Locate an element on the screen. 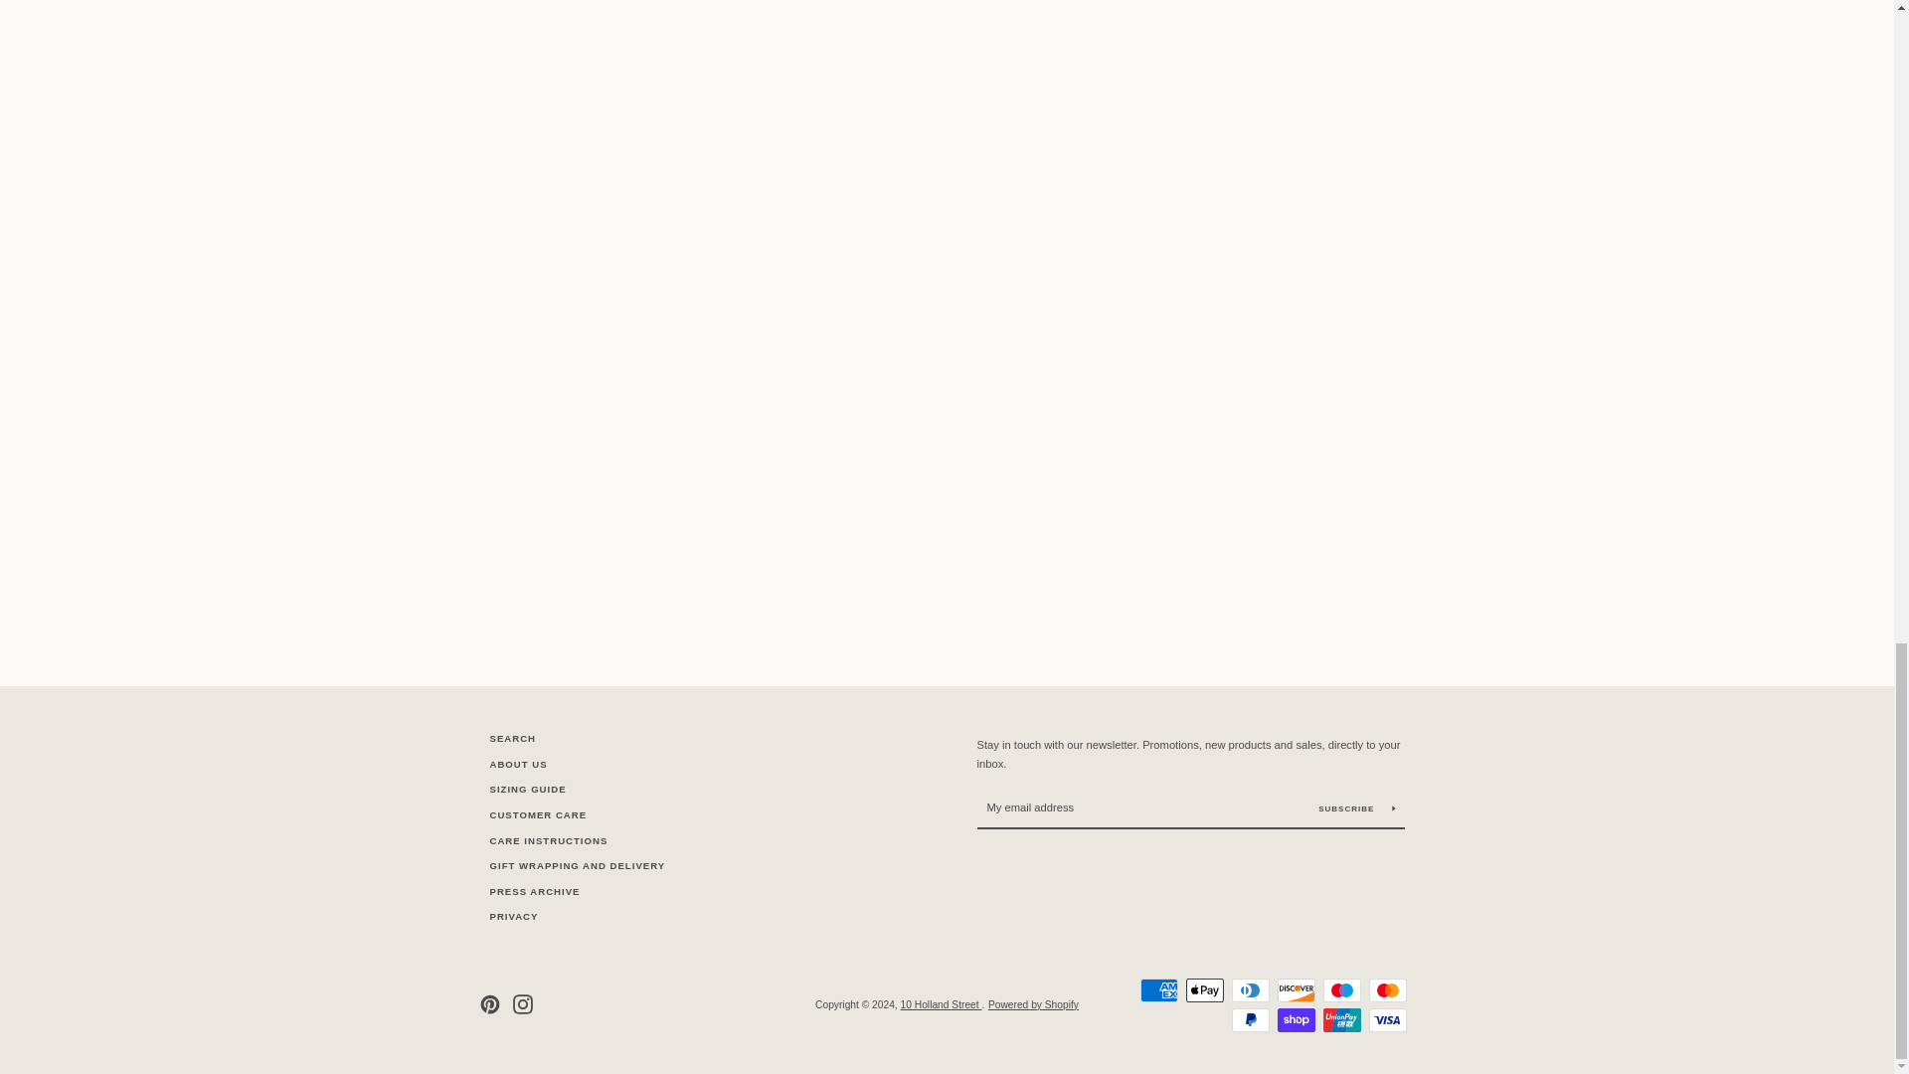 The width and height of the screenshot is (1909, 1074). 10 Holland Street  on Pinterest is located at coordinates (488, 1004).